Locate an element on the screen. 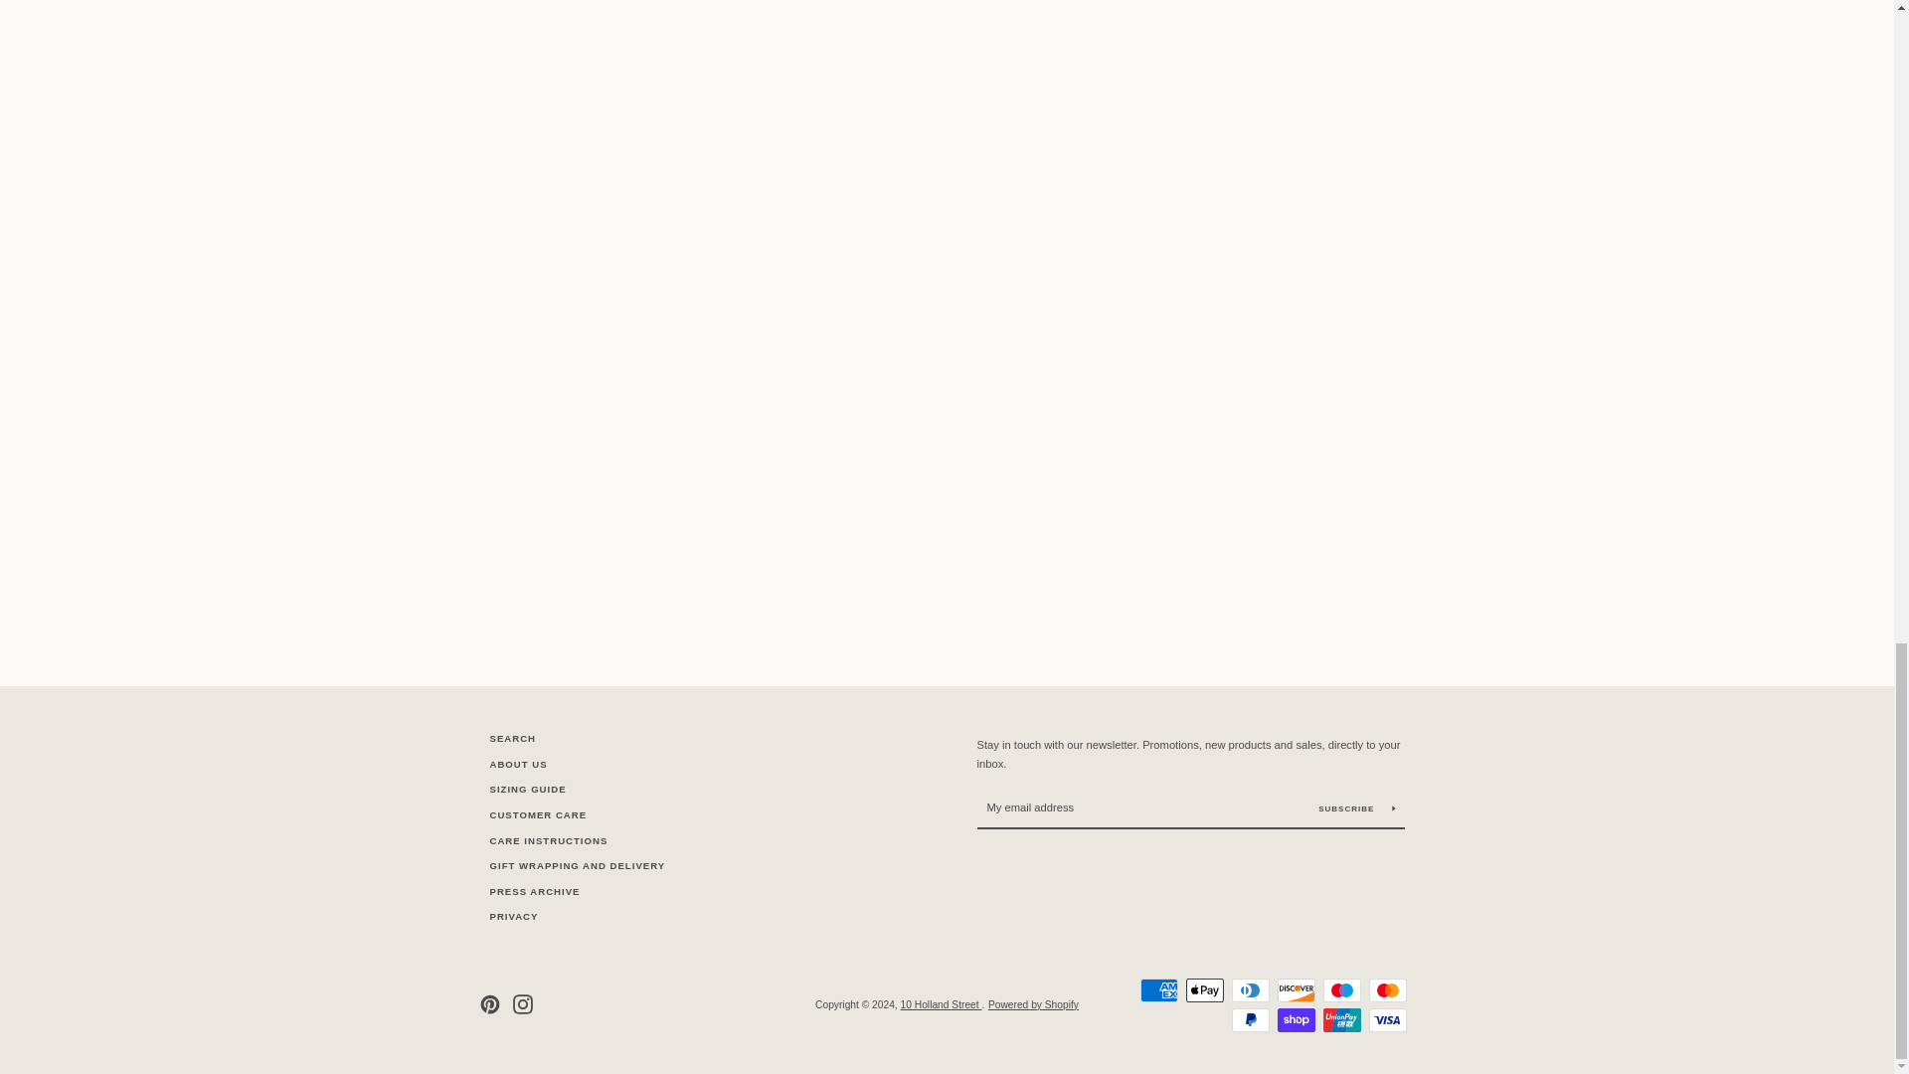 The width and height of the screenshot is (1909, 1074). 10 Holland Street  on Pinterest is located at coordinates (488, 1004).